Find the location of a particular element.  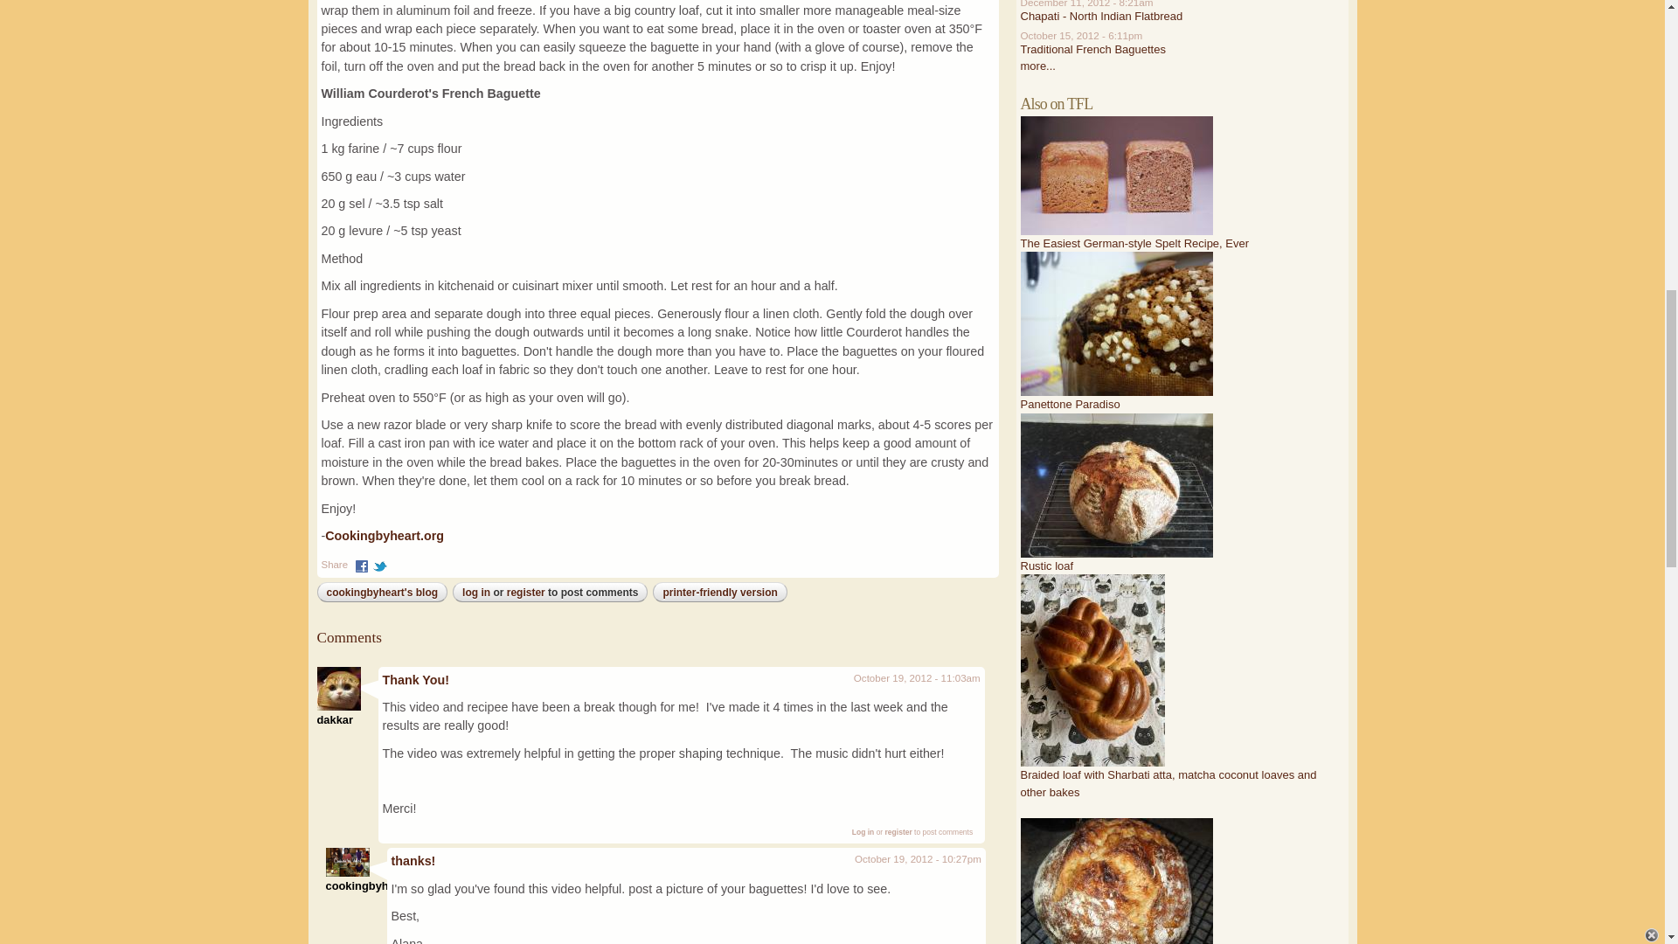

thanks! is located at coordinates (413, 860).